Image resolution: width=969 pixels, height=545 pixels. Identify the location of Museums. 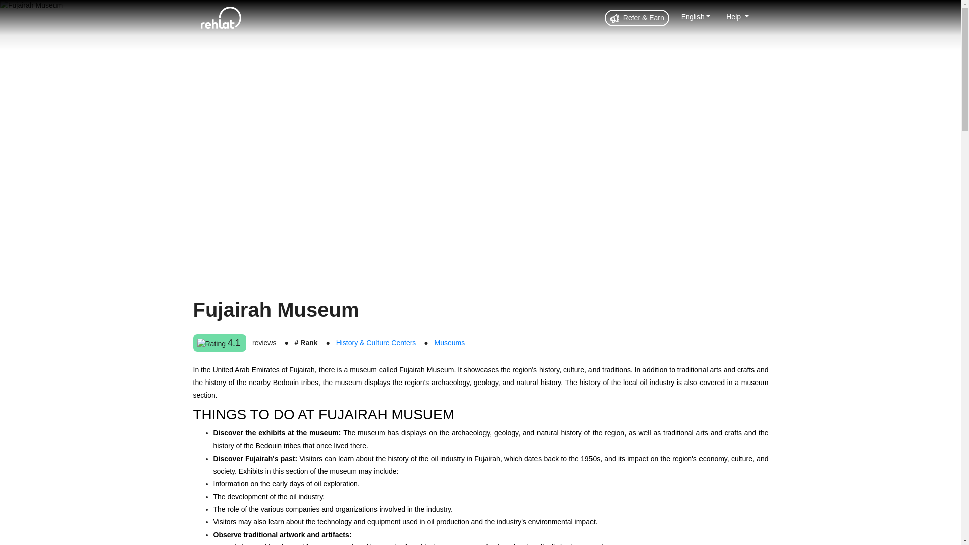
(449, 342).